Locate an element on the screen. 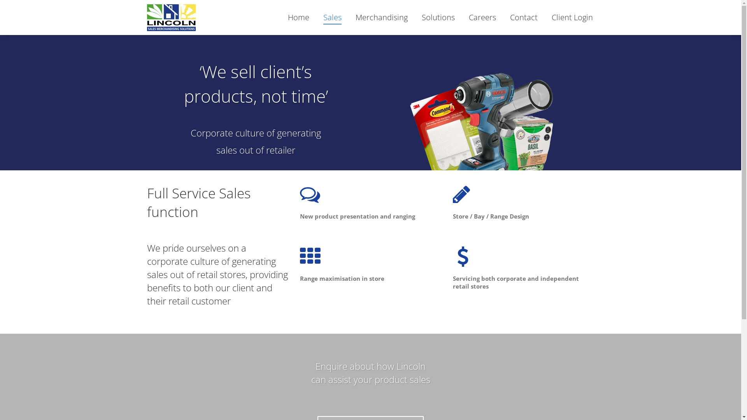  Client Login is located at coordinates (572, 17).